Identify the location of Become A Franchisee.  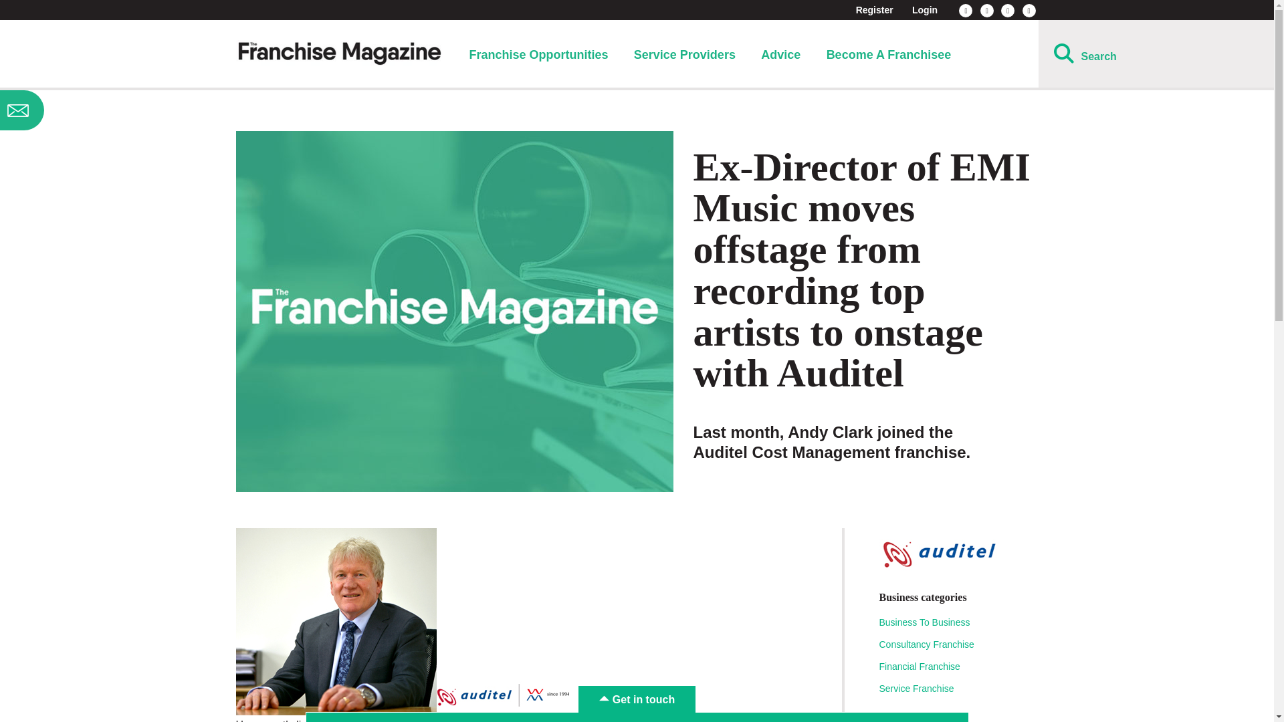
(889, 55).